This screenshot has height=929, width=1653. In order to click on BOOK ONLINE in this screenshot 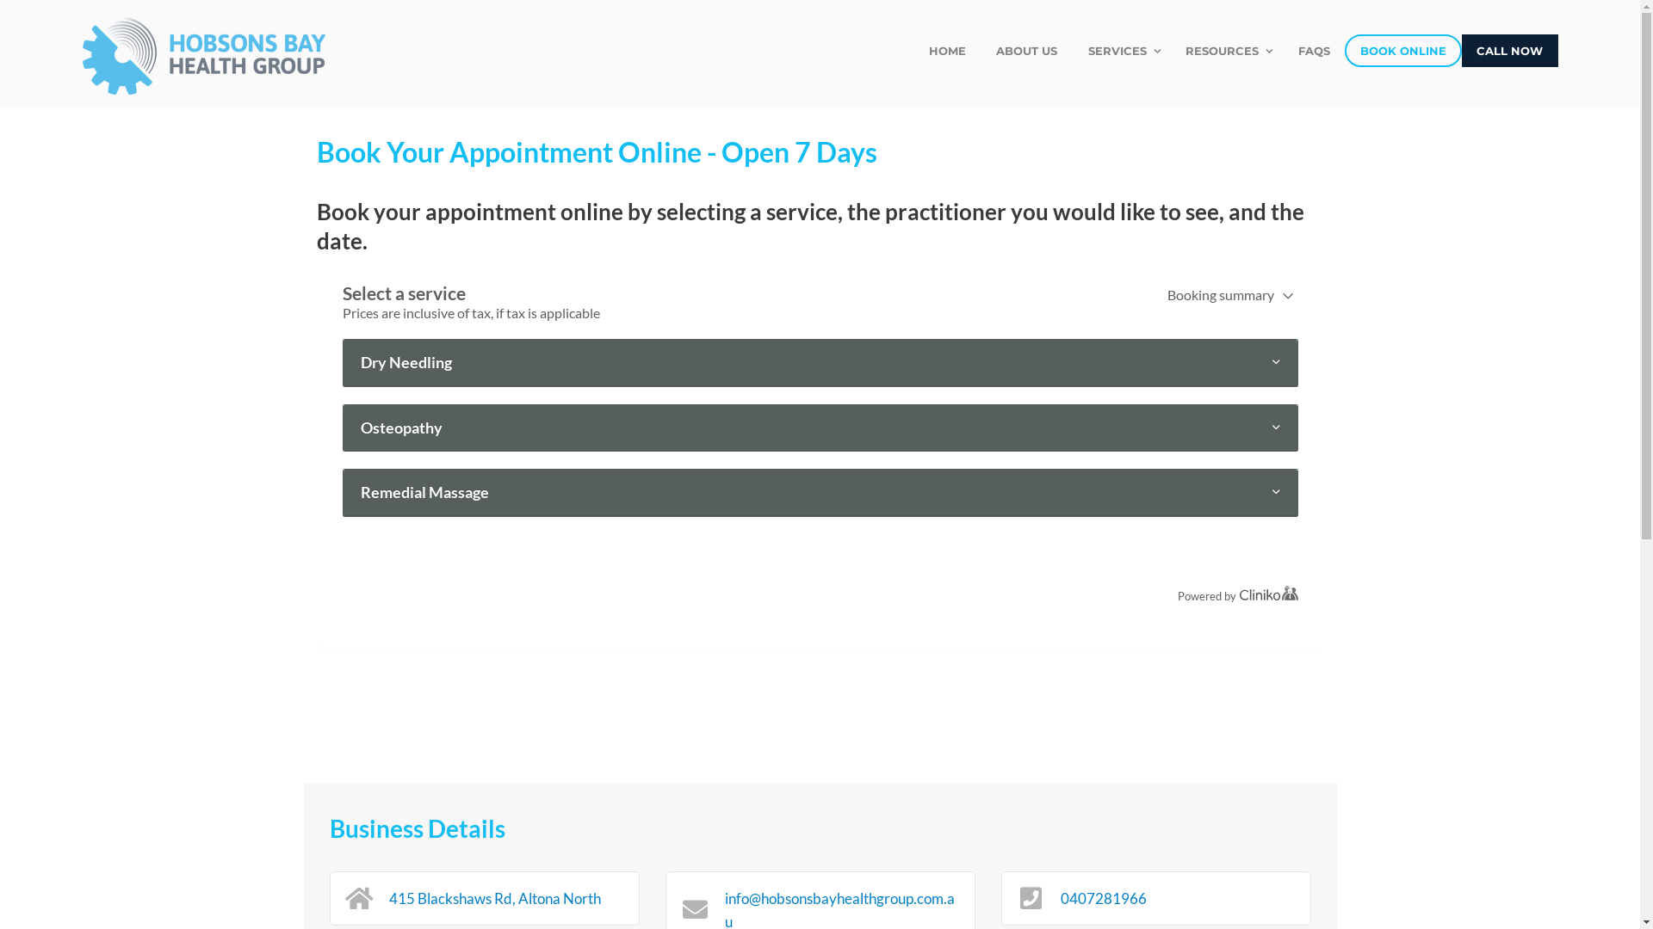, I will do `click(1403, 51)`.